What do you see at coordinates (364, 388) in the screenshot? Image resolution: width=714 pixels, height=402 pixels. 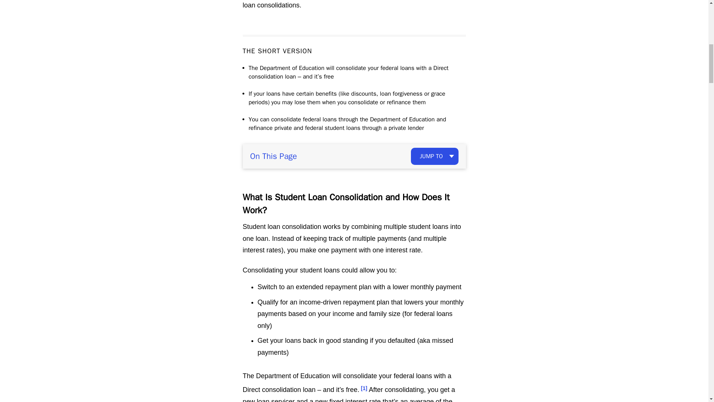 I see `Jump to Article Sources` at bounding box center [364, 388].